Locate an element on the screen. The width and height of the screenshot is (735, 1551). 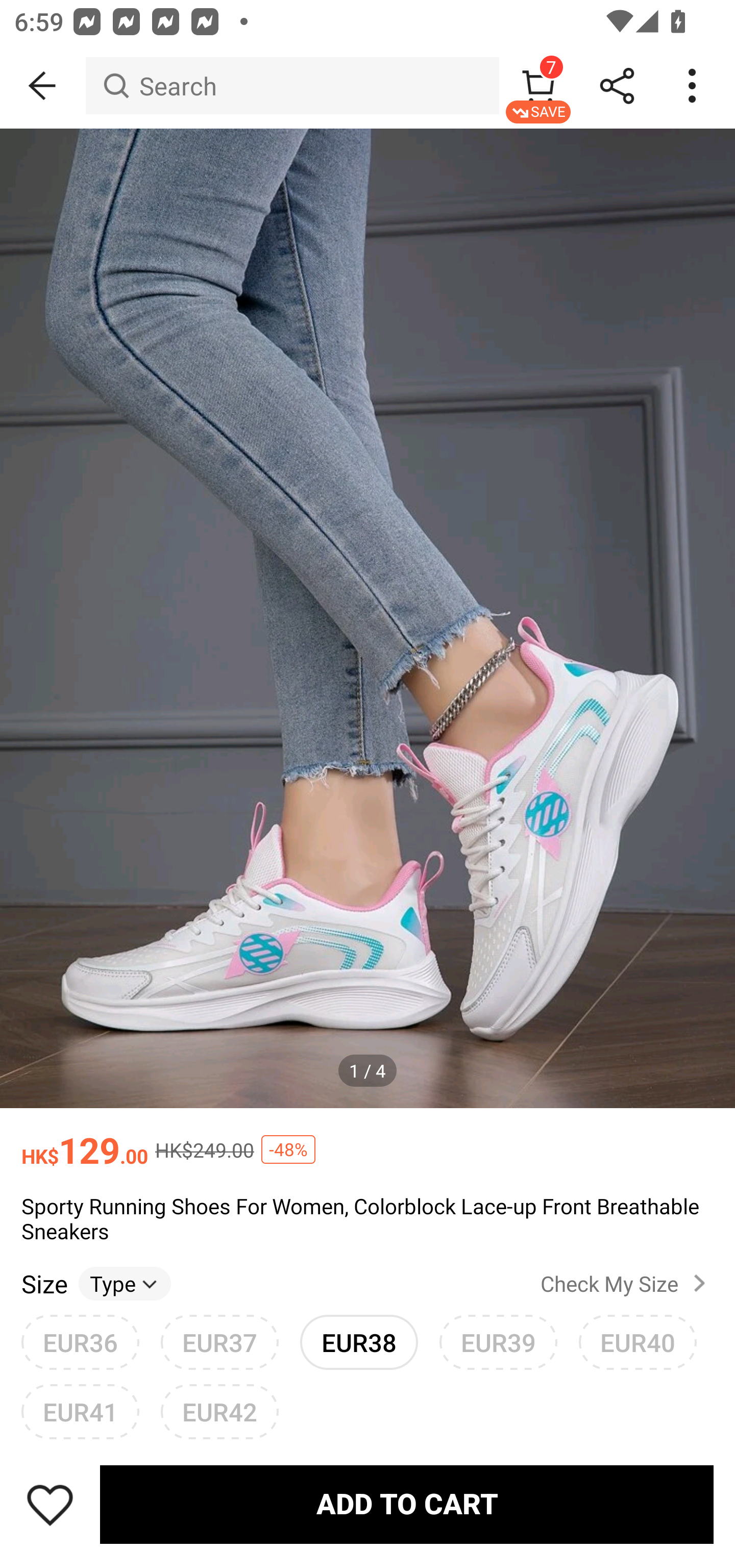
EUR37 EUR39 is located at coordinates (219, 1342).